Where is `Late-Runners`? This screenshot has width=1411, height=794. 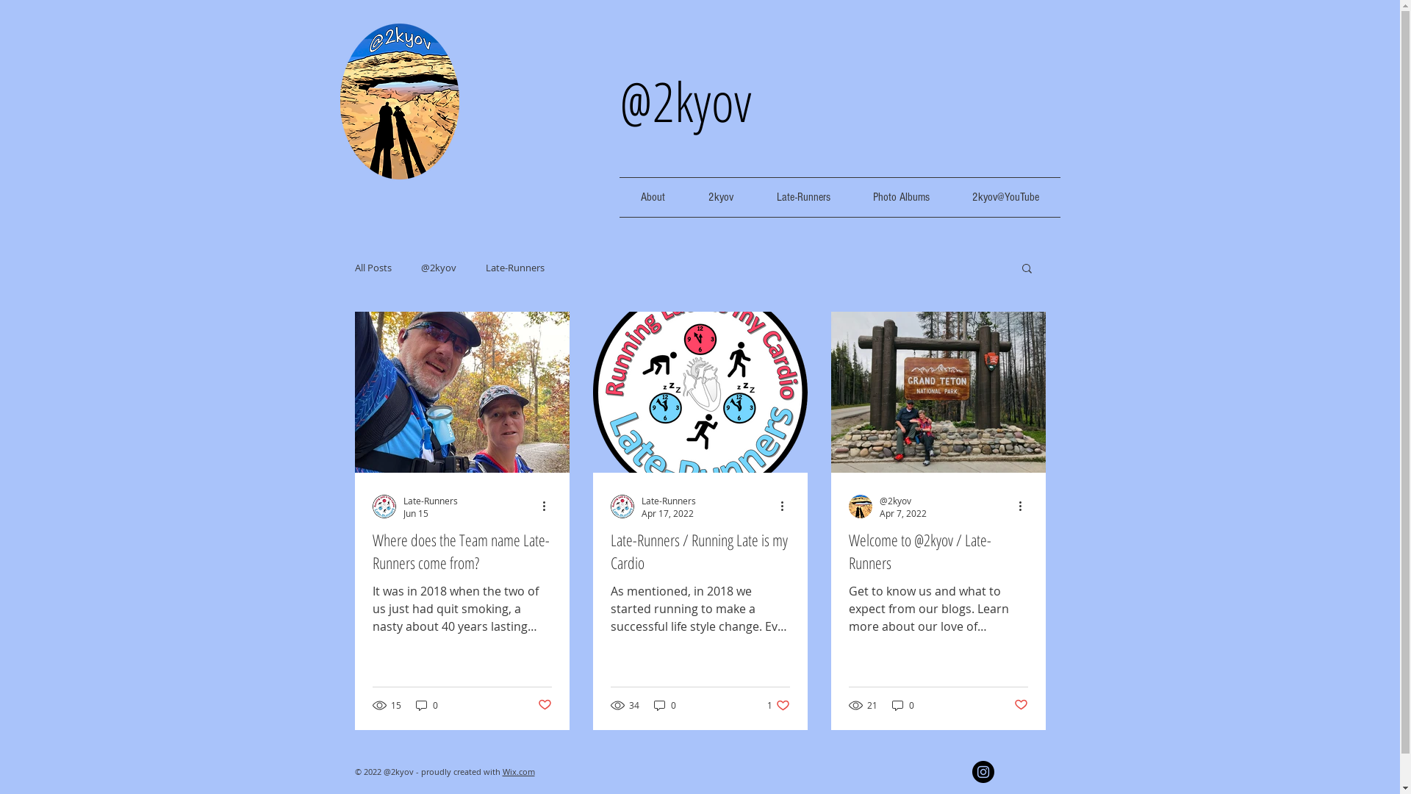
Late-Runners is located at coordinates (668, 500).